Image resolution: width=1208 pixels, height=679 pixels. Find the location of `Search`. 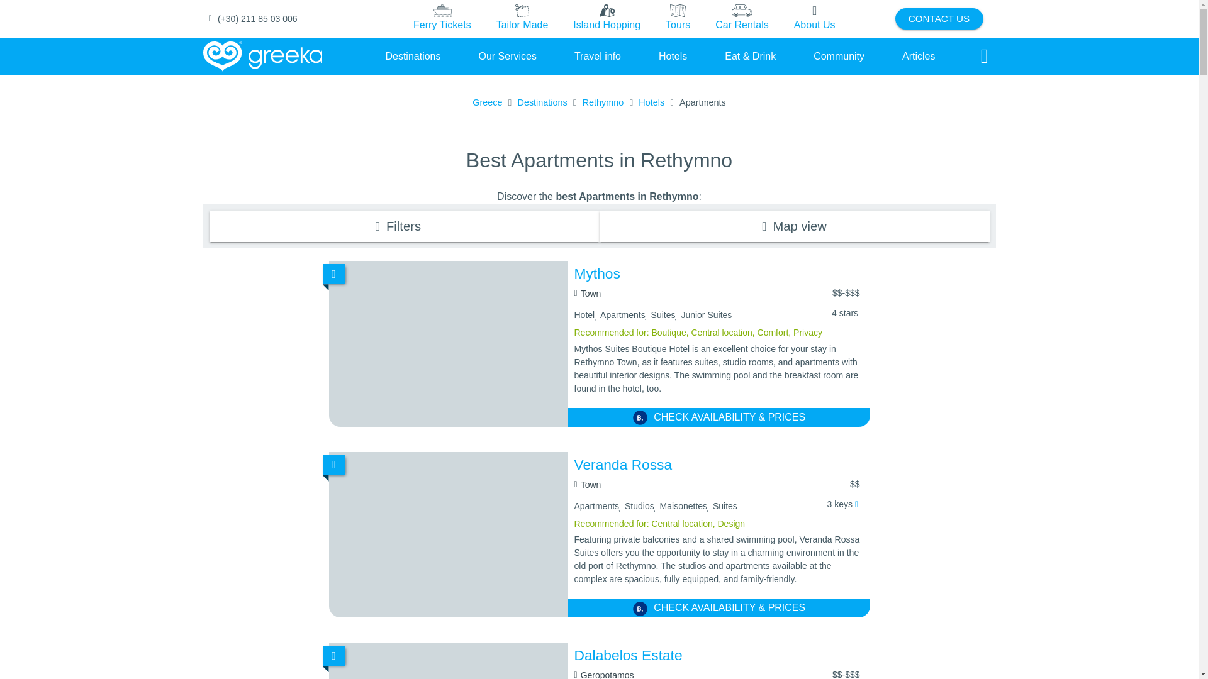

Search is located at coordinates (984, 57).